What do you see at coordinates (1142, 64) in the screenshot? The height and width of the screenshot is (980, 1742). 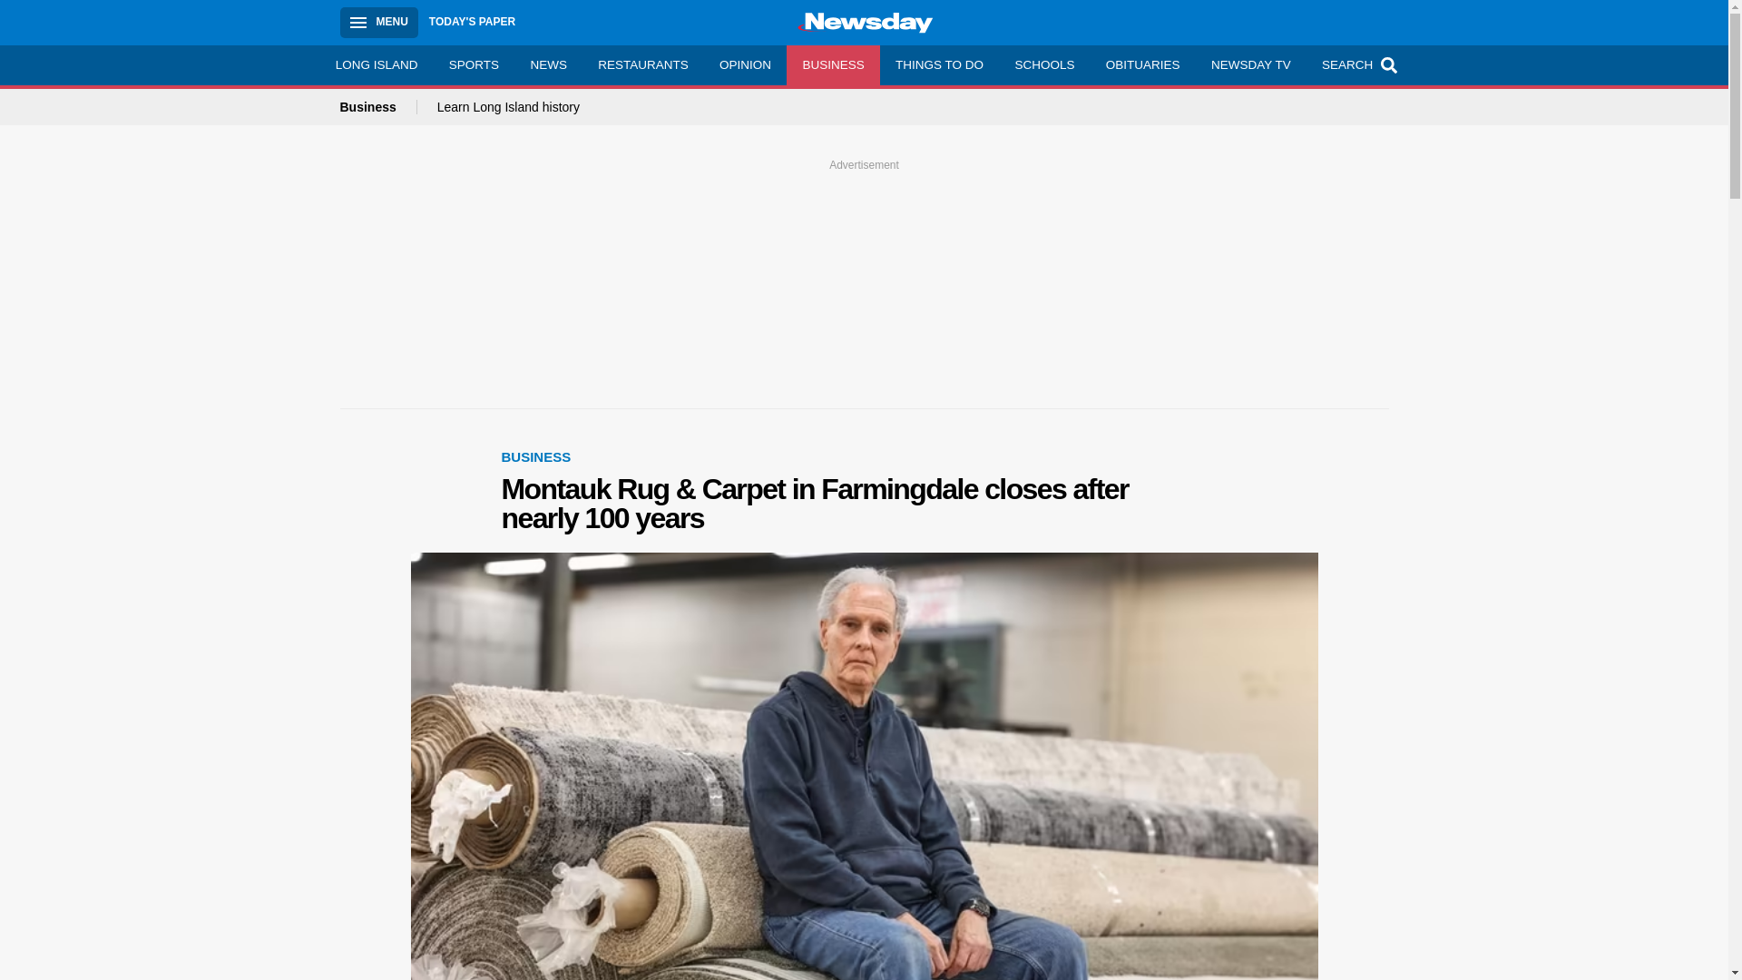 I see `OBITUARIES` at bounding box center [1142, 64].